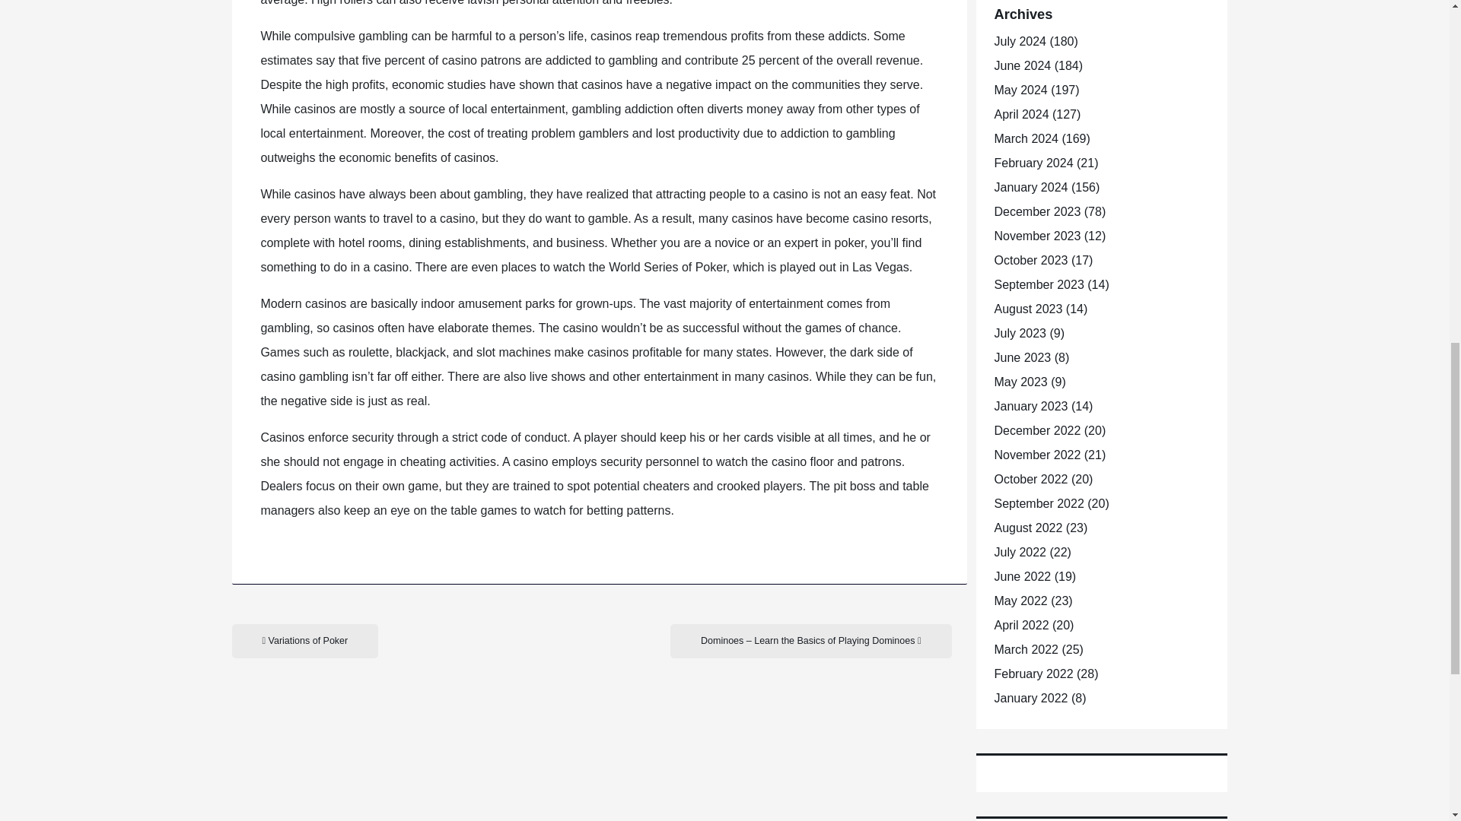  Describe the element at coordinates (1020, 333) in the screenshot. I see `July 2023` at that location.